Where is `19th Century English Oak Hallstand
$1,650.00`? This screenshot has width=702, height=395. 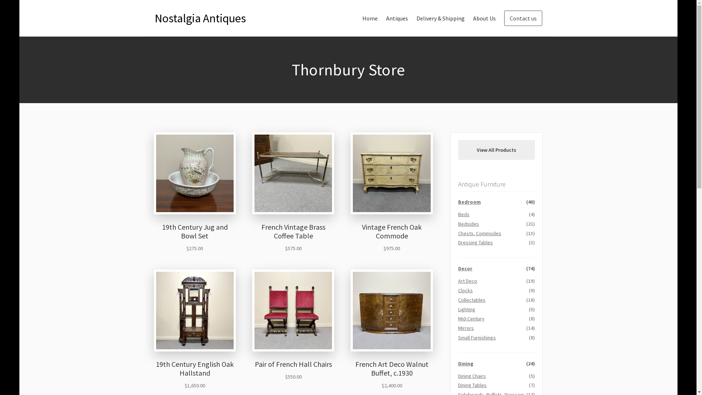
19th Century English Oak Hallstand
$1,650.00 is located at coordinates (195, 330).